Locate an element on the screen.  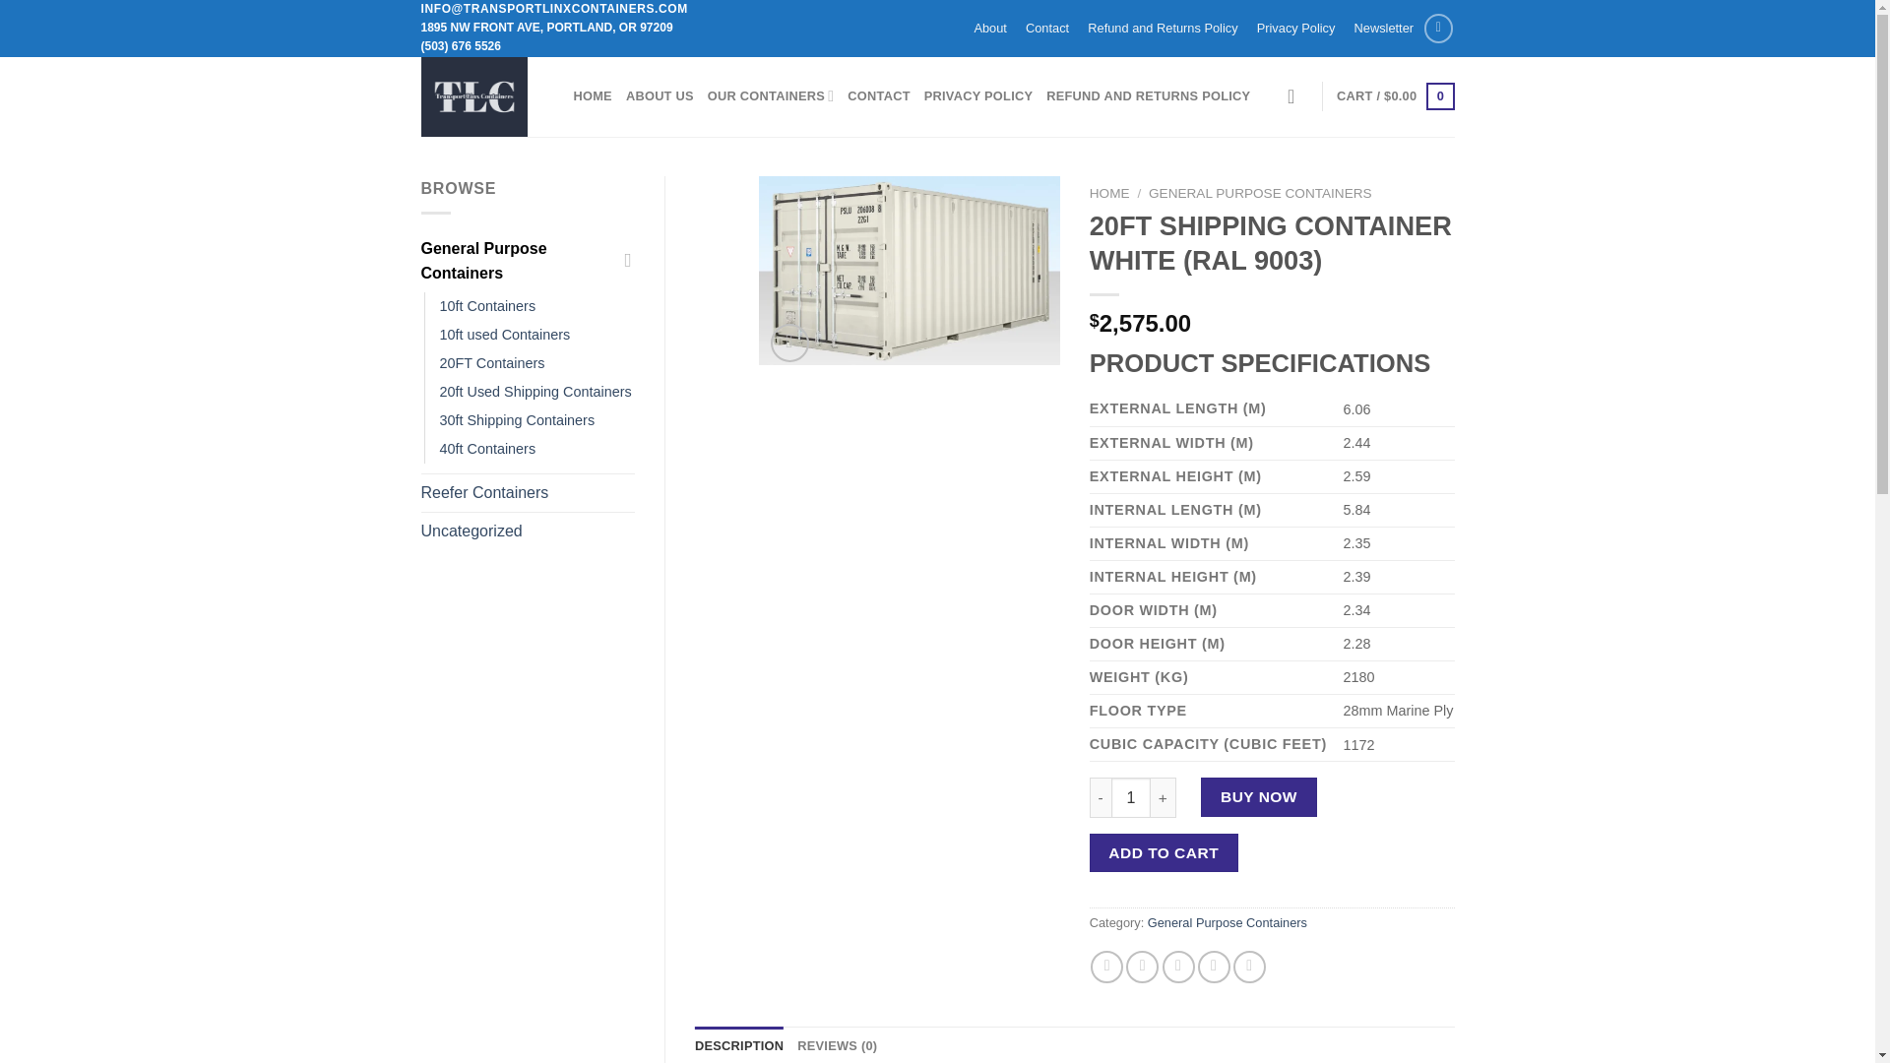
Uncategorized is located at coordinates (528, 531).